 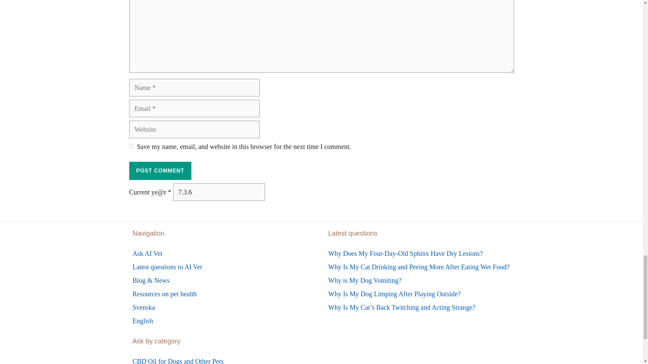 I want to click on Why Does My Four-Day-Old Sphinx Have Dry Lesions?, so click(x=405, y=253).